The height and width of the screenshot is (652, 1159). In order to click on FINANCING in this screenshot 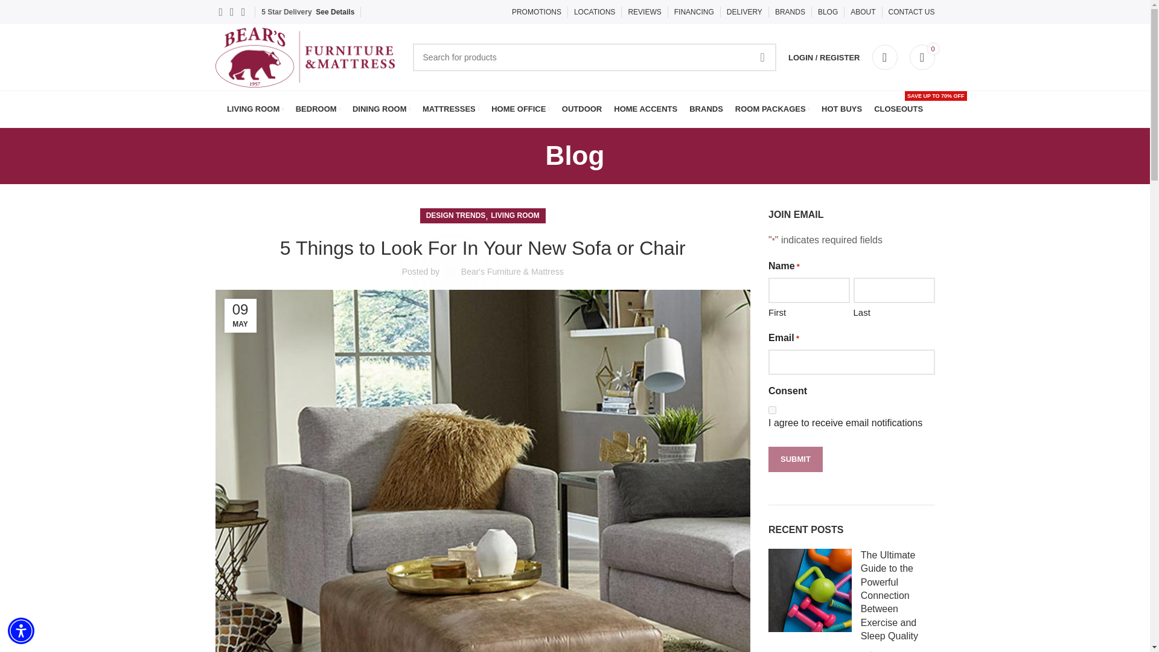, I will do `click(694, 12)`.